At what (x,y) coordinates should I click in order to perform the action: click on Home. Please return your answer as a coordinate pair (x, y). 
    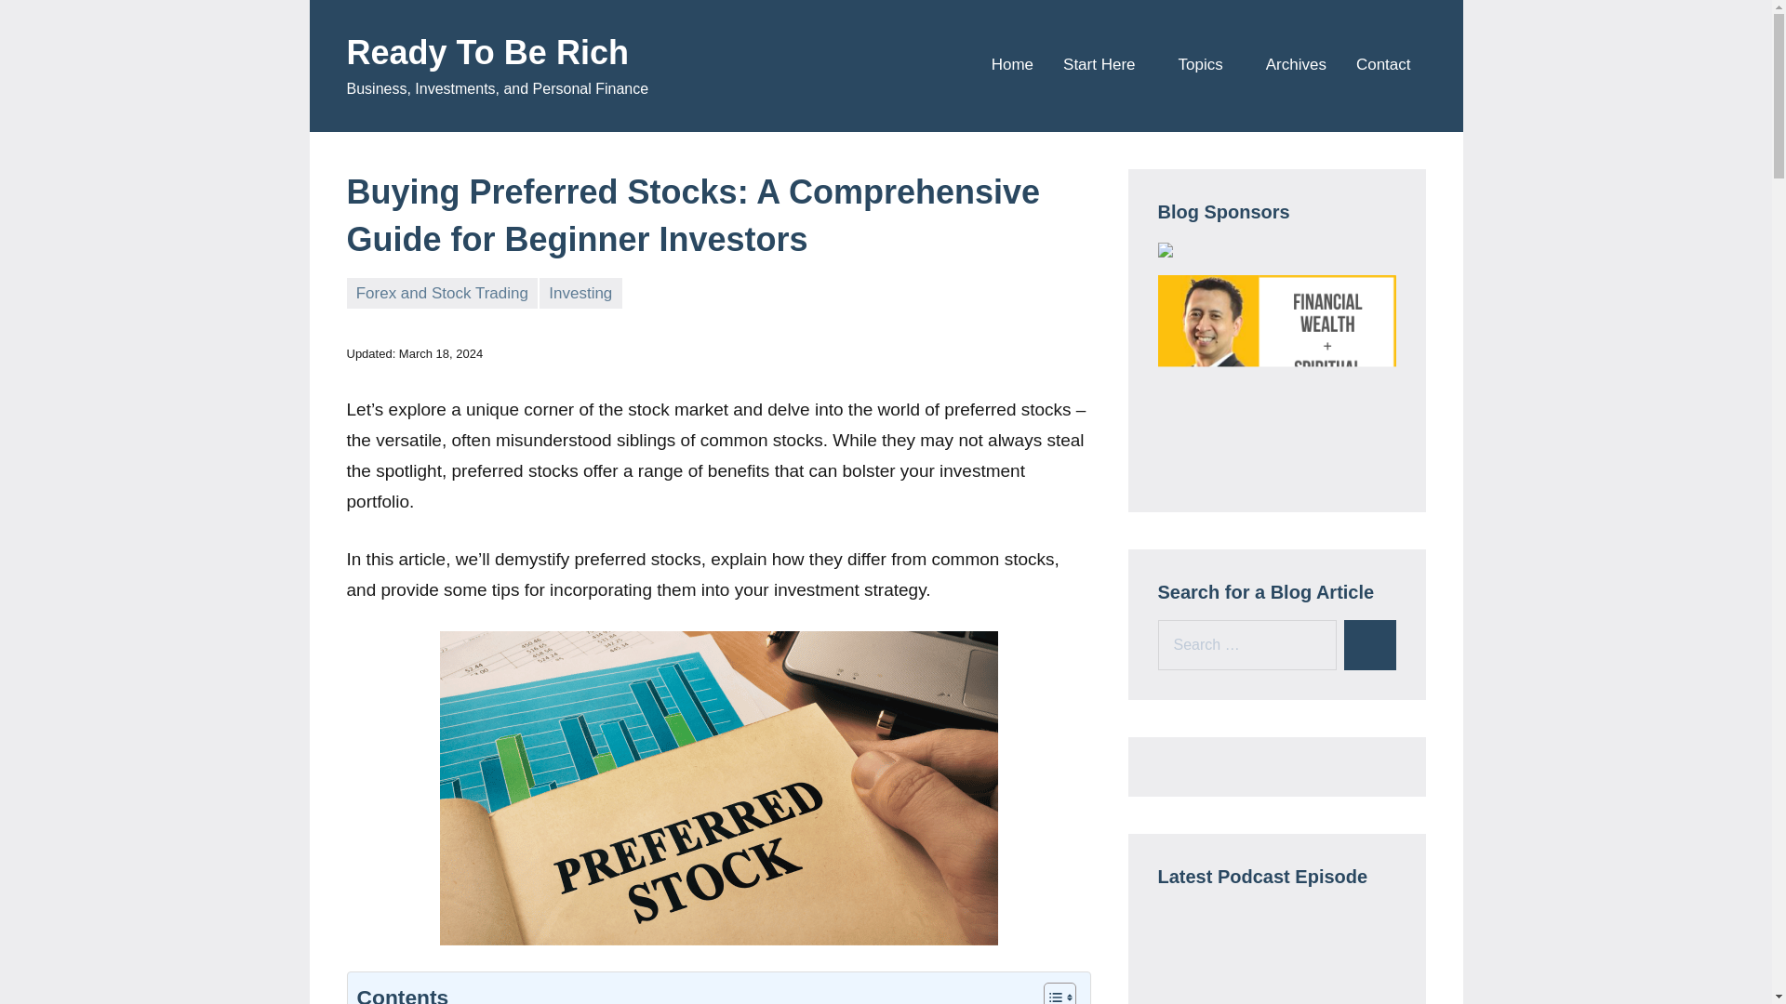
    Looking at the image, I should click on (1012, 65).